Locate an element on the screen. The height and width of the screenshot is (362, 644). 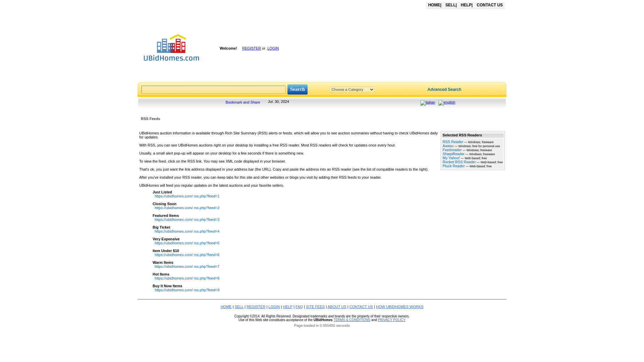
CONTACT US is located at coordinates (490, 5).